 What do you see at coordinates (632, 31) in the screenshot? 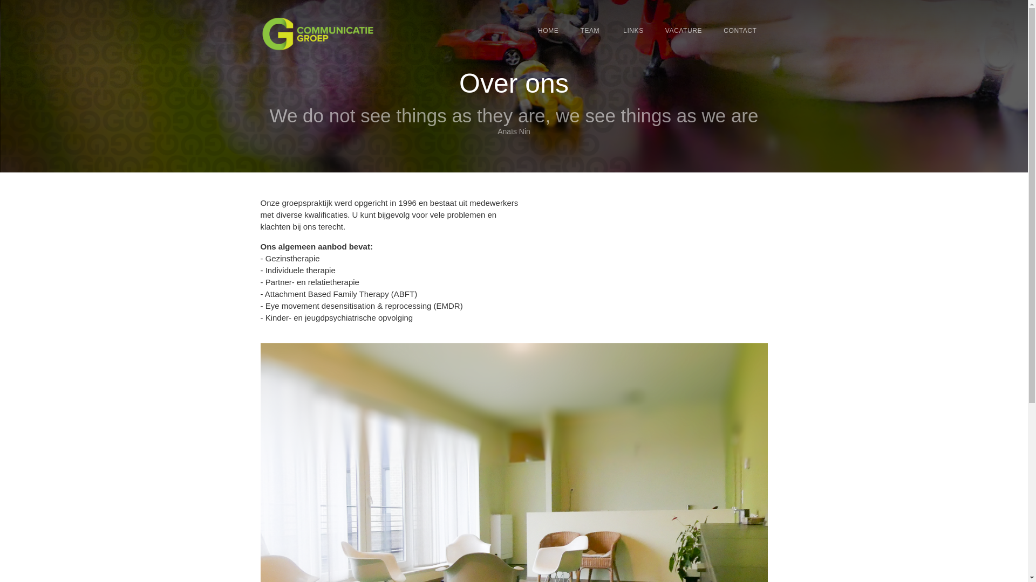
I see ` LINKS` at bounding box center [632, 31].